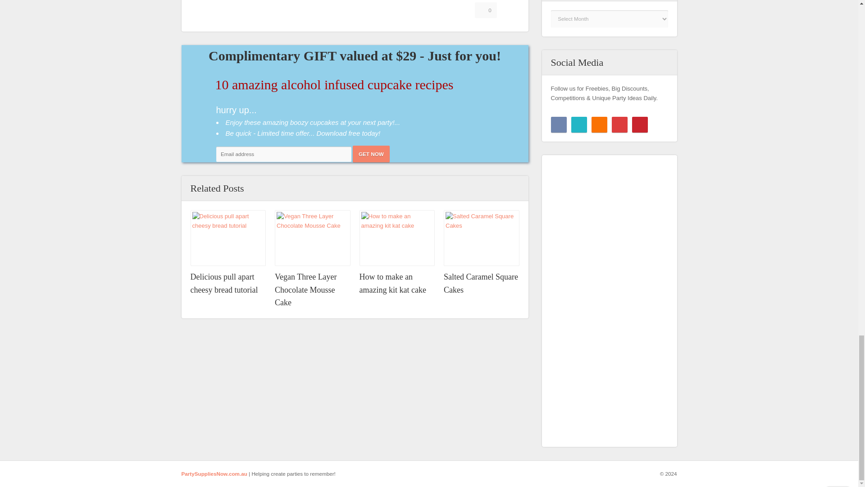 The image size is (865, 487). What do you see at coordinates (371, 153) in the screenshot?
I see `Get Now` at bounding box center [371, 153].